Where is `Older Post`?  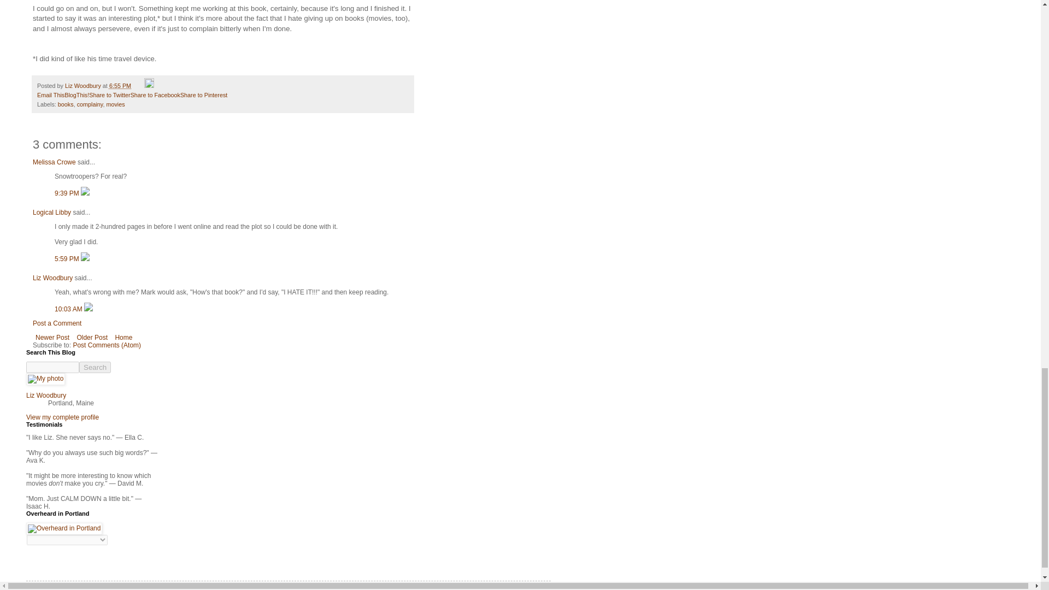
Older Post is located at coordinates (92, 337).